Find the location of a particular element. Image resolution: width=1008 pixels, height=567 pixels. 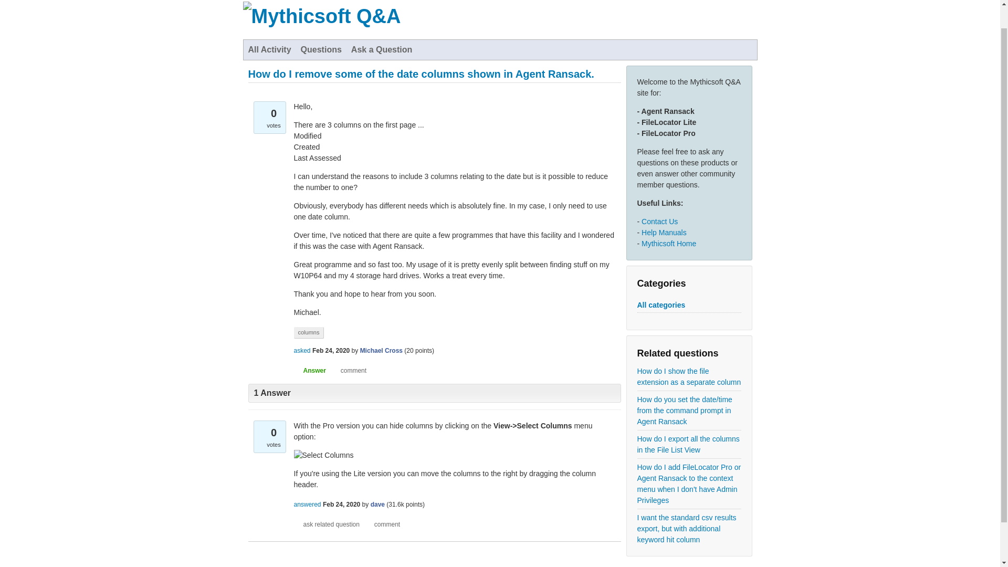

All Activity is located at coordinates (270, 49).